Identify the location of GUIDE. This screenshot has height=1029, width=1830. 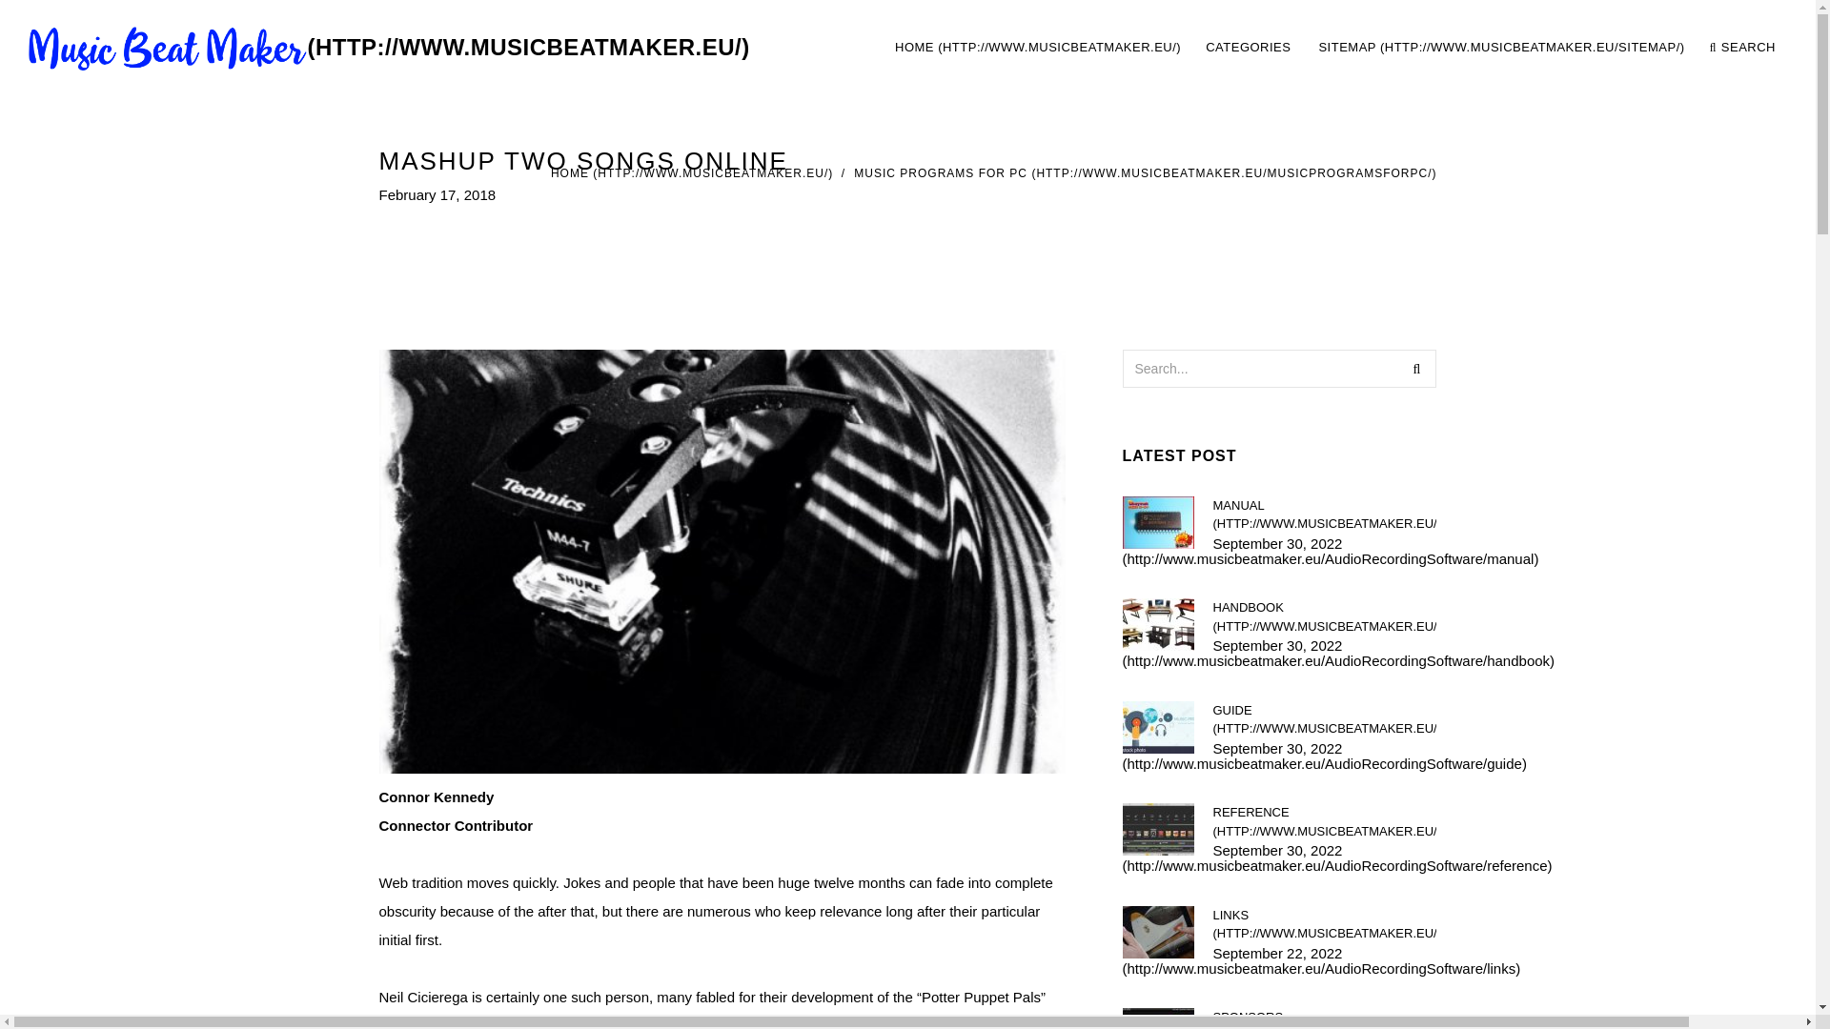
(691, 173).